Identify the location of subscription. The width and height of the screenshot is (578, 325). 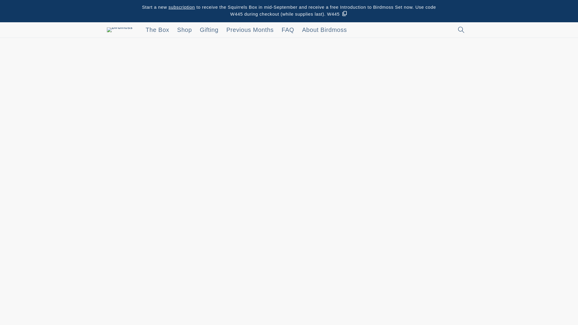
(182, 7).